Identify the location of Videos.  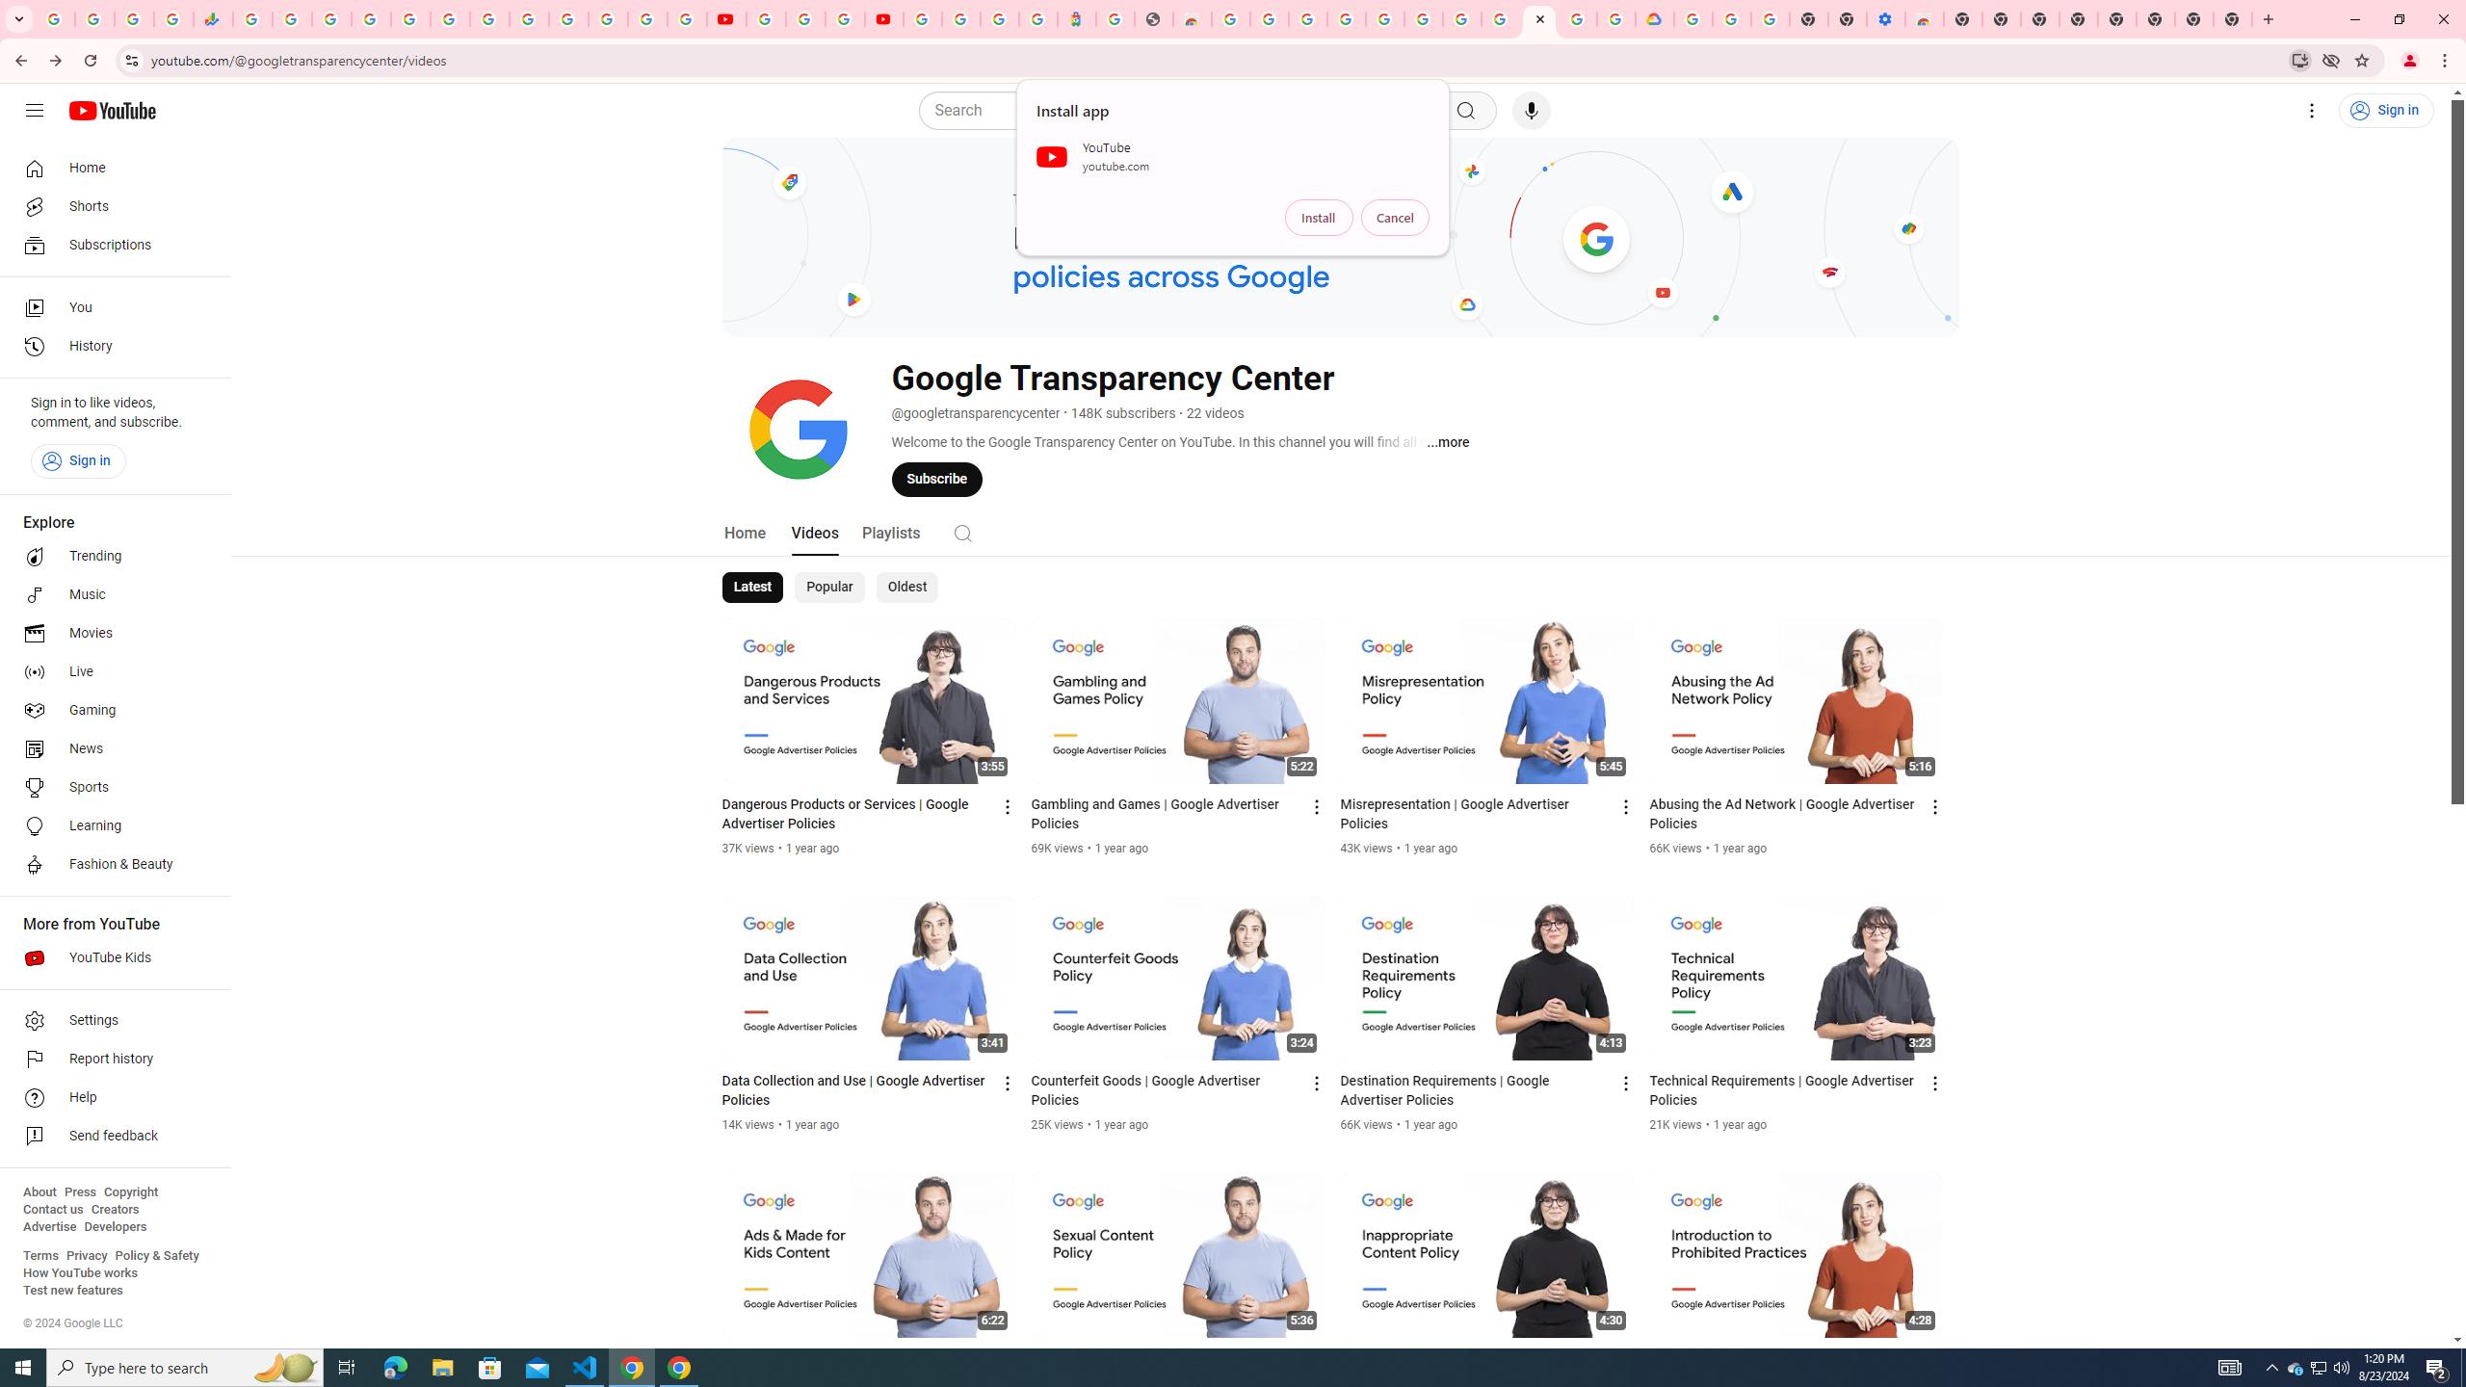
(815, 532).